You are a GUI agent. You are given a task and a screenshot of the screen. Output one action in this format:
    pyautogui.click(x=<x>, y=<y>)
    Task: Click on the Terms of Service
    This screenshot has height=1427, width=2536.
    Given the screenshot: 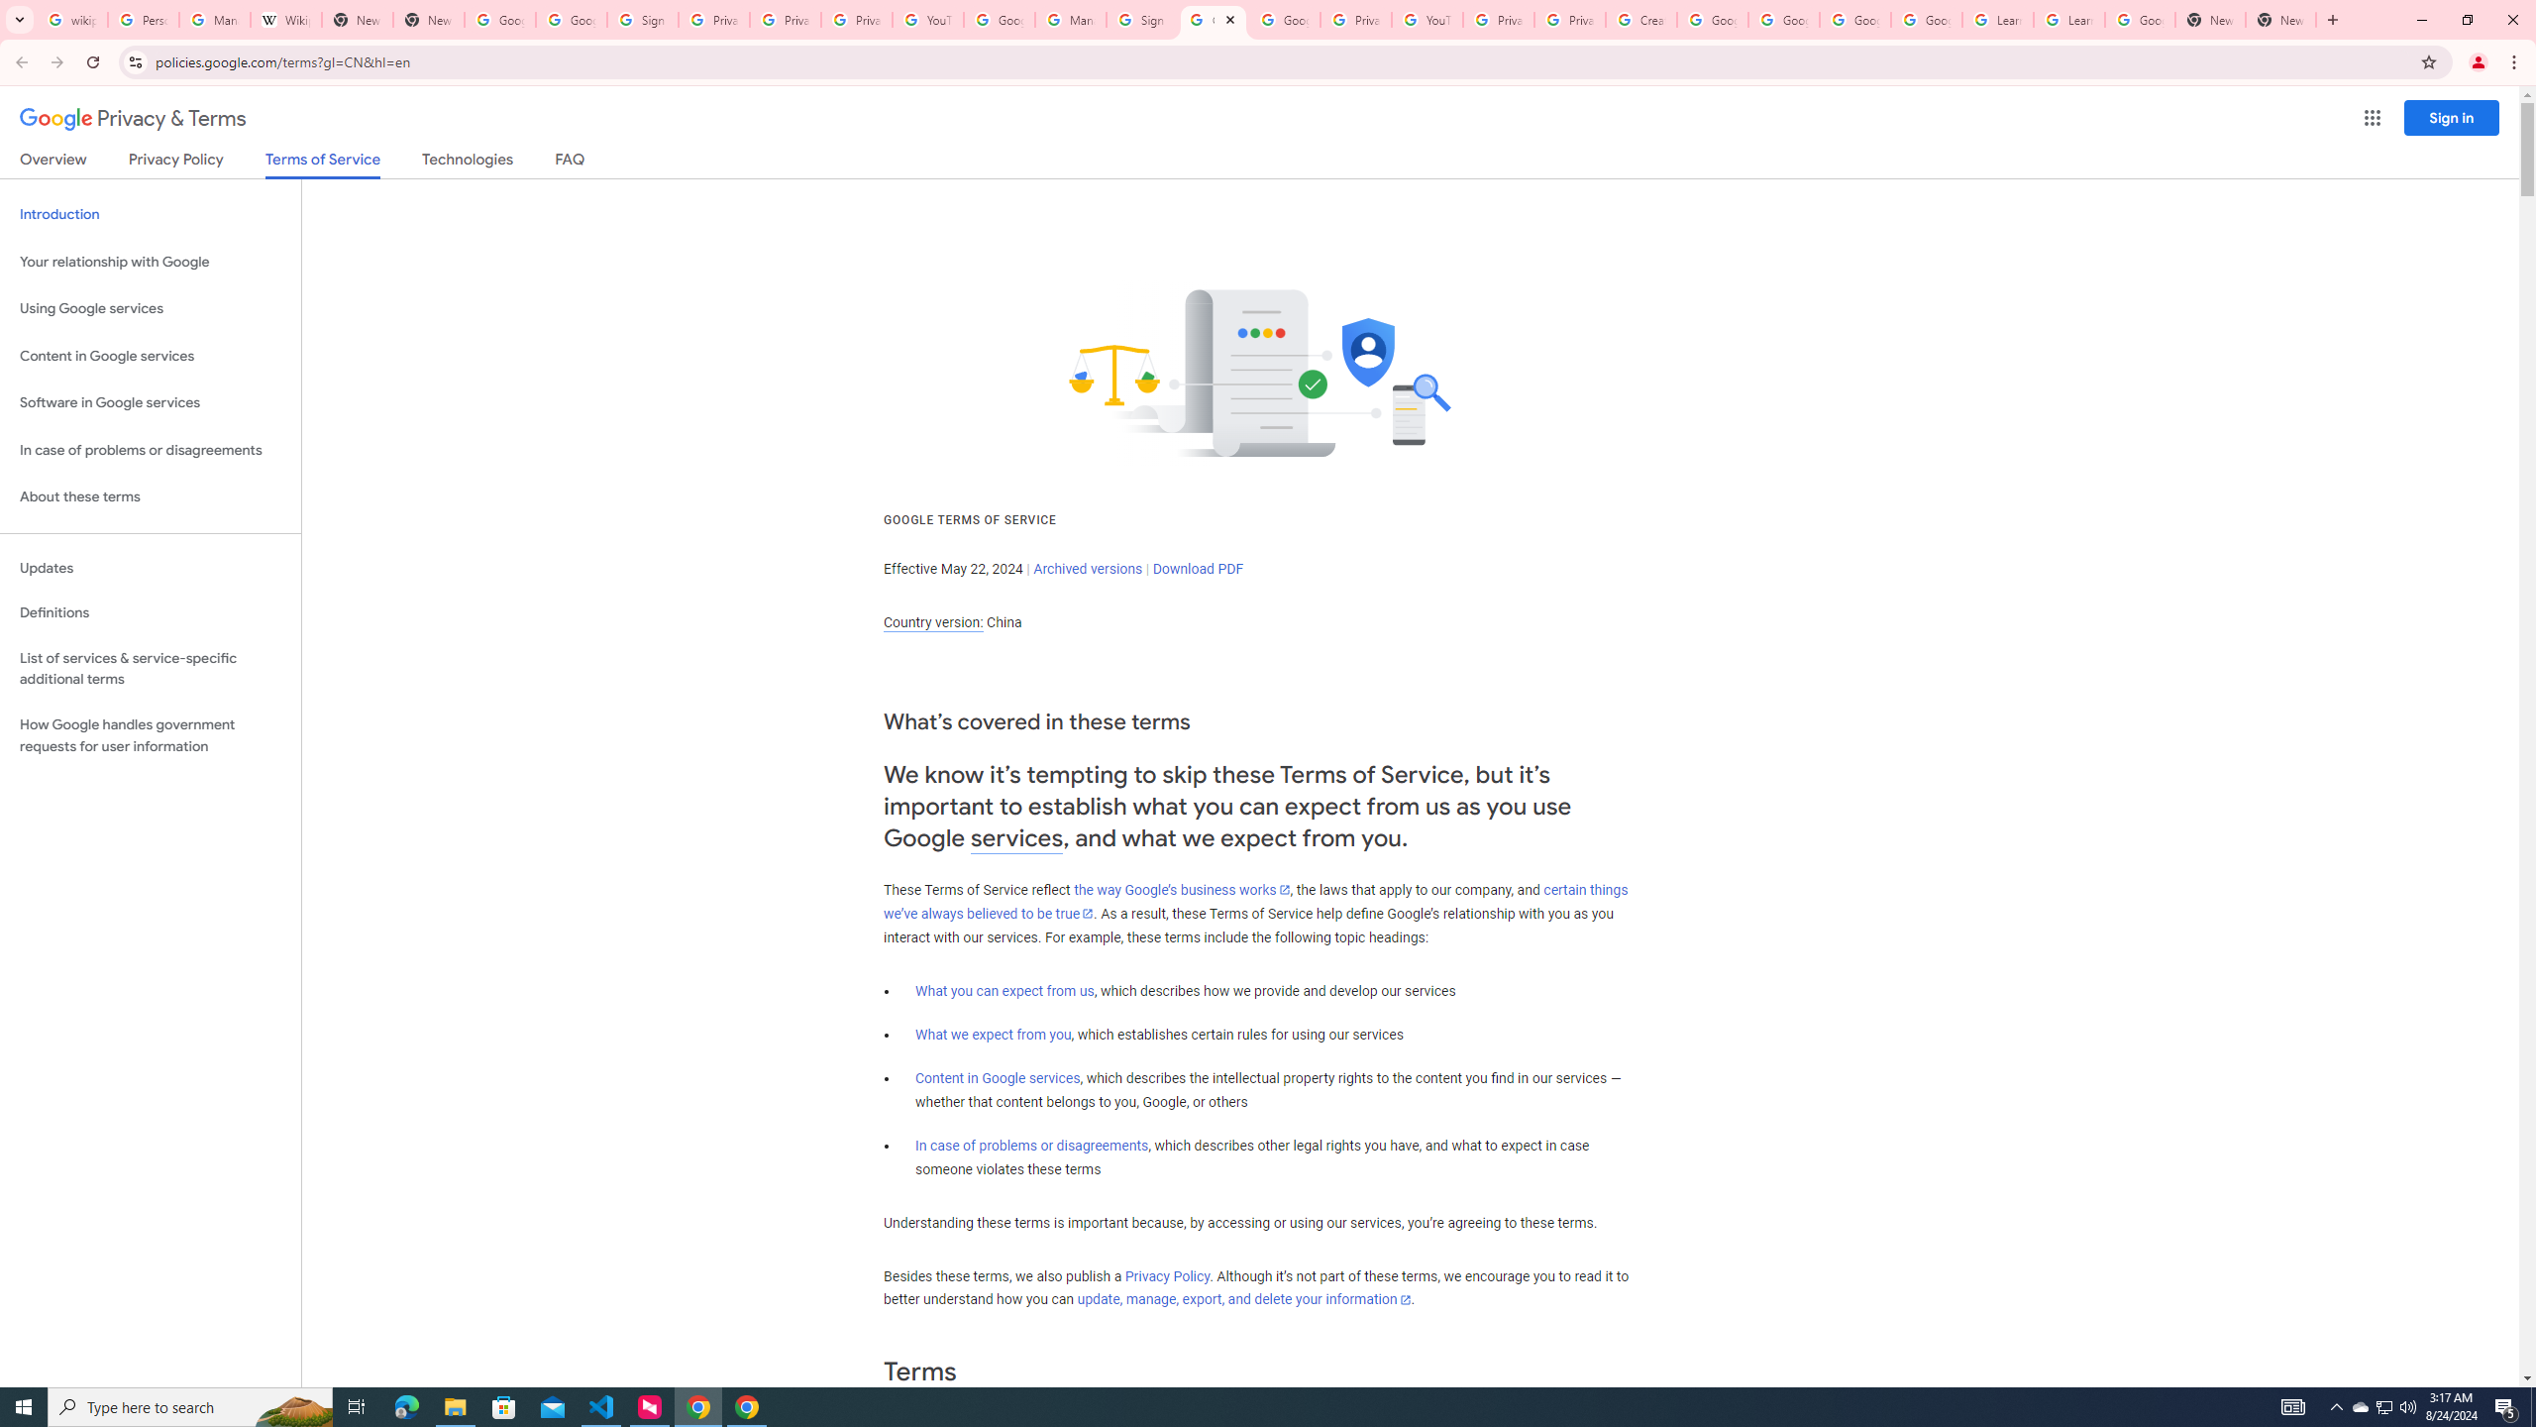 What is the action you would take?
    pyautogui.click(x=322, y=165)
    